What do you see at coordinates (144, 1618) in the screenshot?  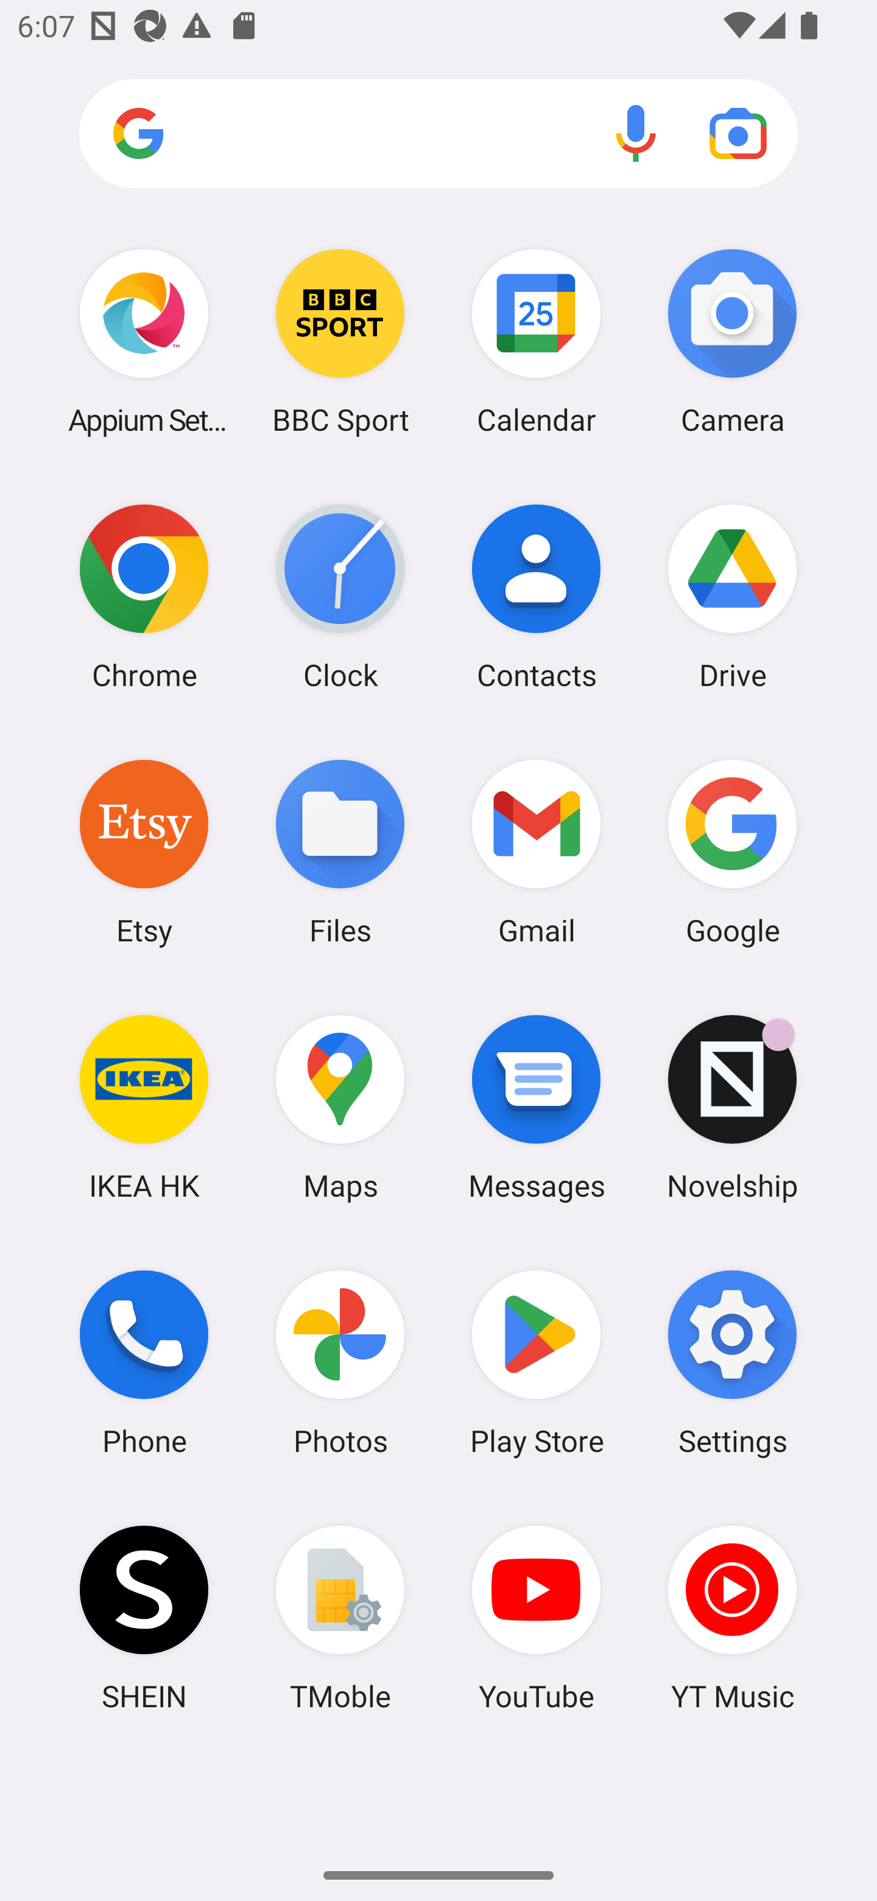 I see `SHEIN` at bounding box center [144, 1618].